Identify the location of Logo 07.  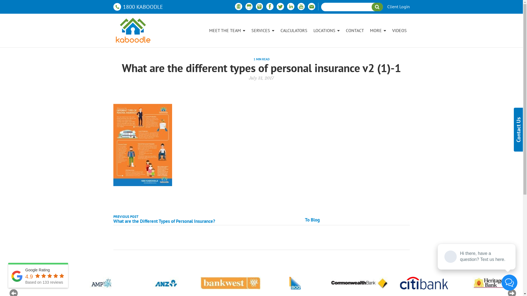
(358, 283).